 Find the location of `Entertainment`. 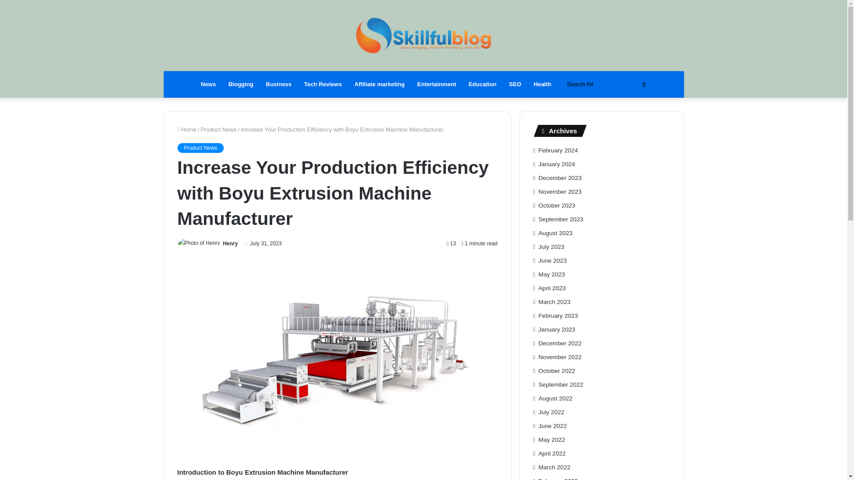

Entertainment is located at coordinates (436, 84).